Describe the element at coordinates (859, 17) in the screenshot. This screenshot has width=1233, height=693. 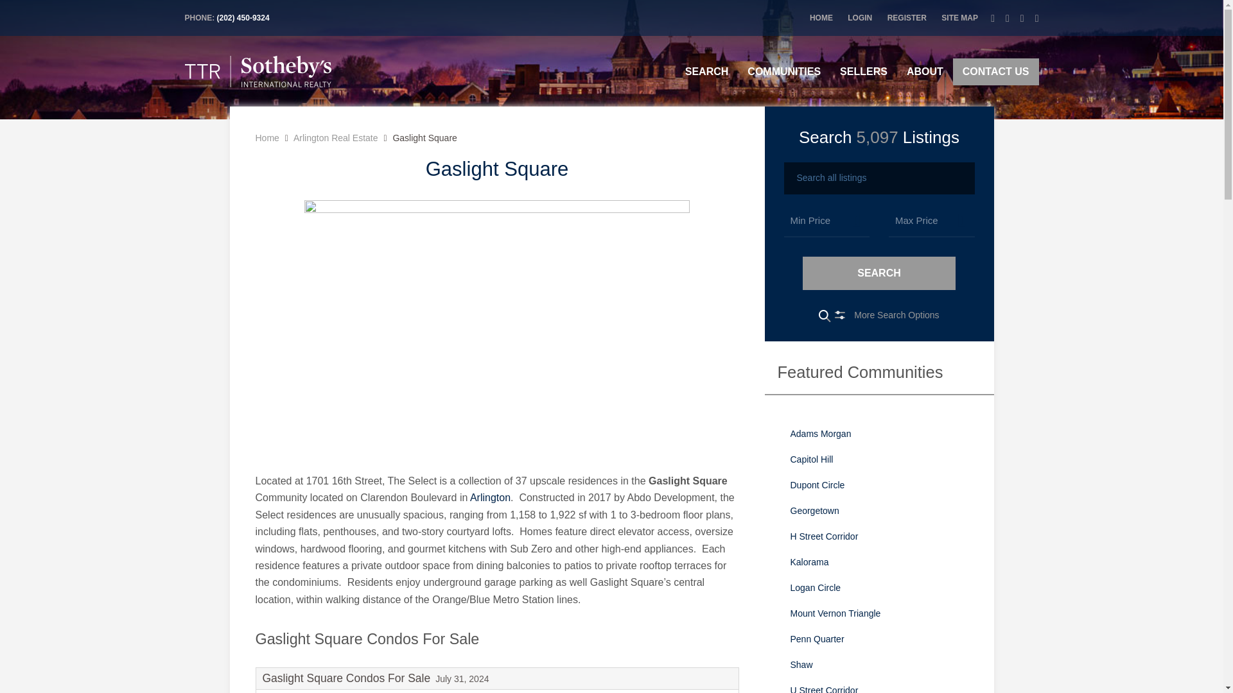
I see `LOGIN` at that location.